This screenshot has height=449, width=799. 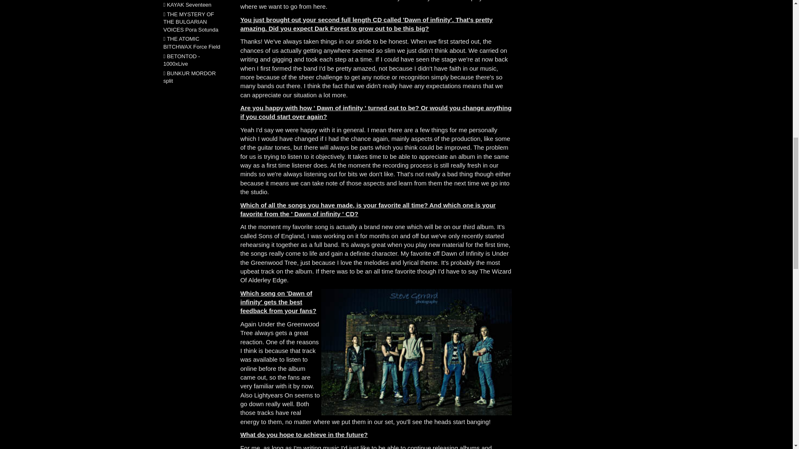 What do you see at coordinates (191, 42) in the screenshot?
I see `THE ATOMIC BITCHWAX Force Field` at bounding box center [191, 42].